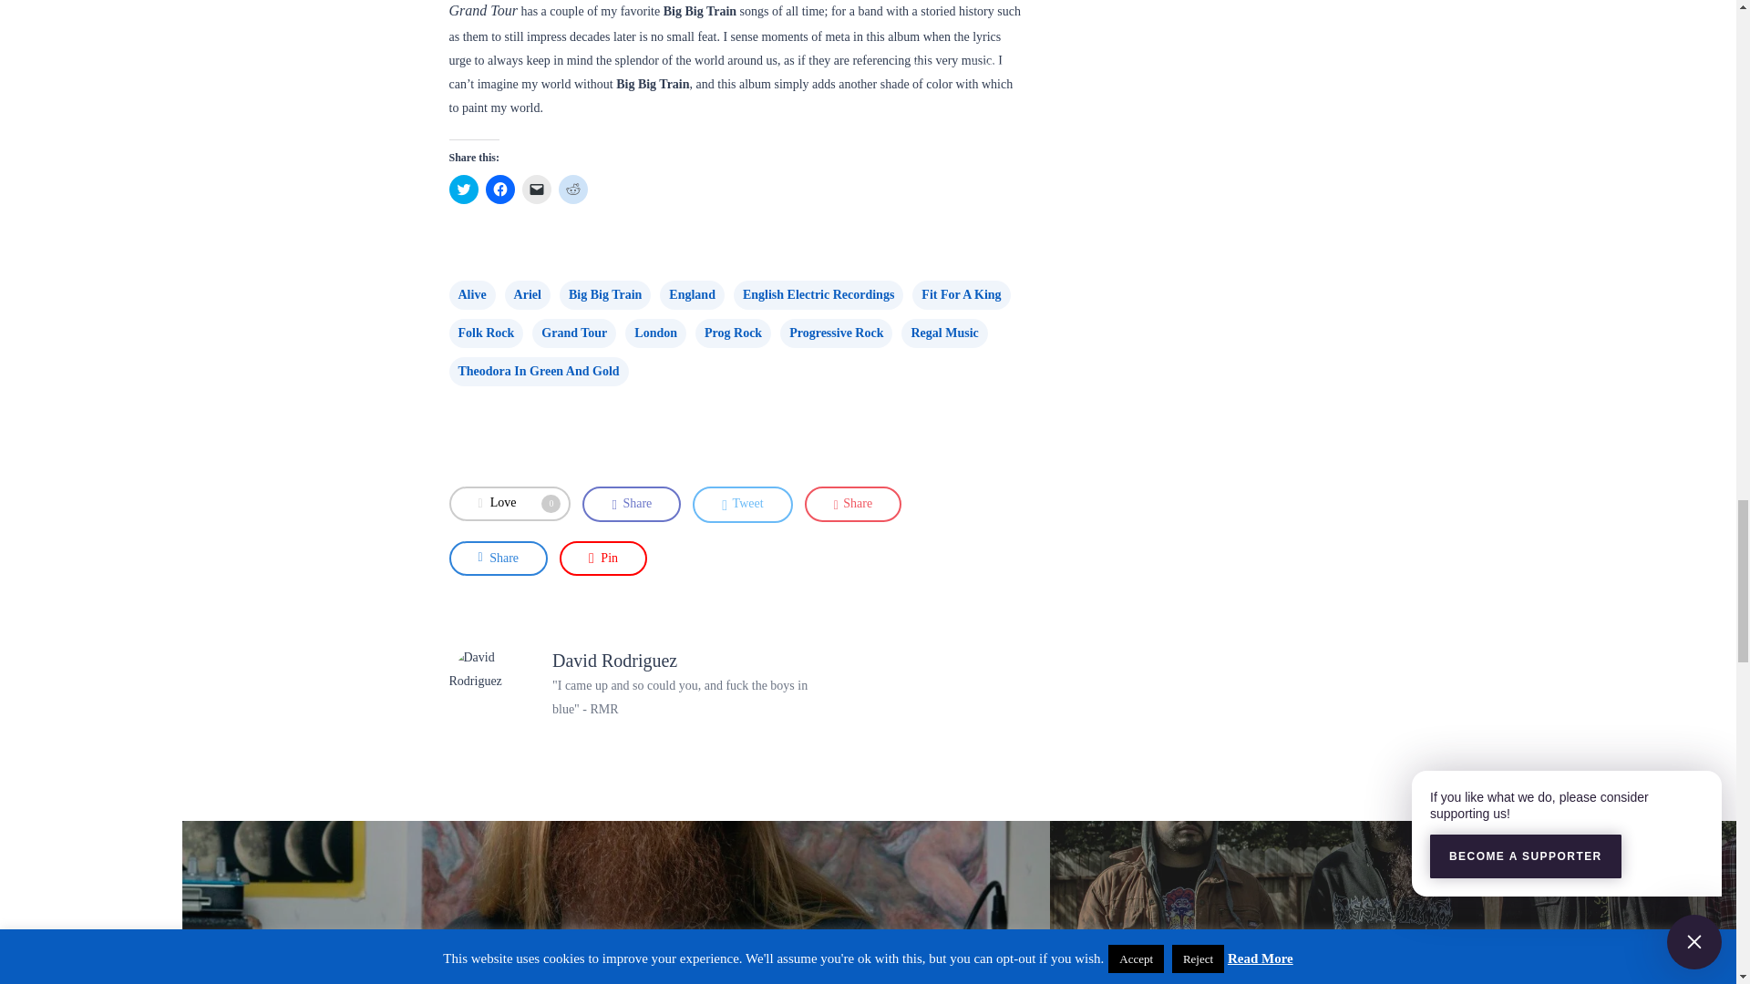 This screenshot has width=1750, height=984. I want to click on Share this, so click(853, 503).